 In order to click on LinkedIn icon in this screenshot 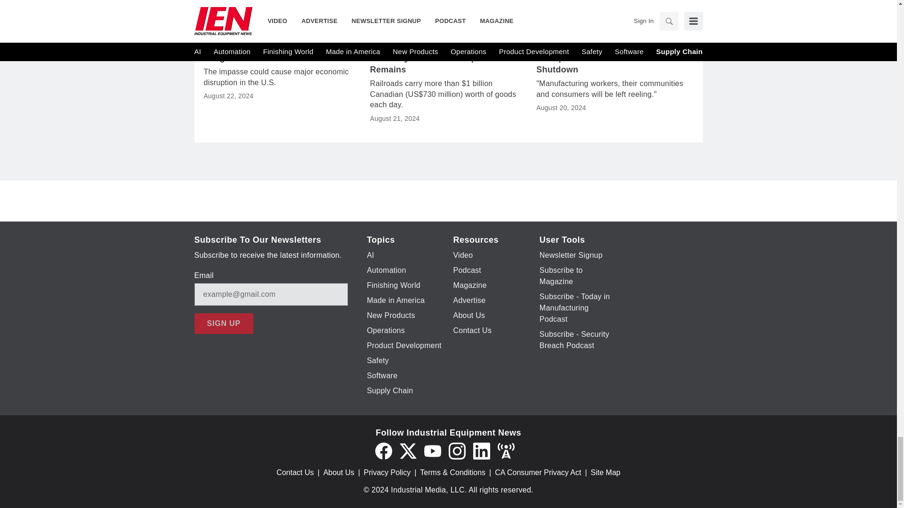, I will do `click(481, 451)`.